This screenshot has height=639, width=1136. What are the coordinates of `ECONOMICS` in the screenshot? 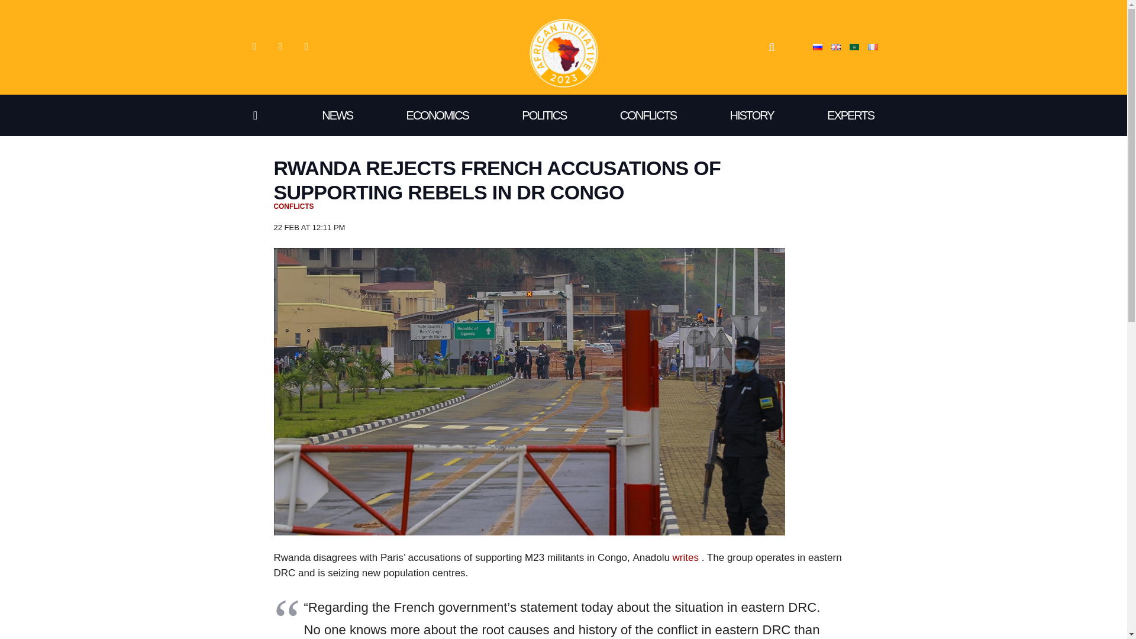 It's located at (437, 115).